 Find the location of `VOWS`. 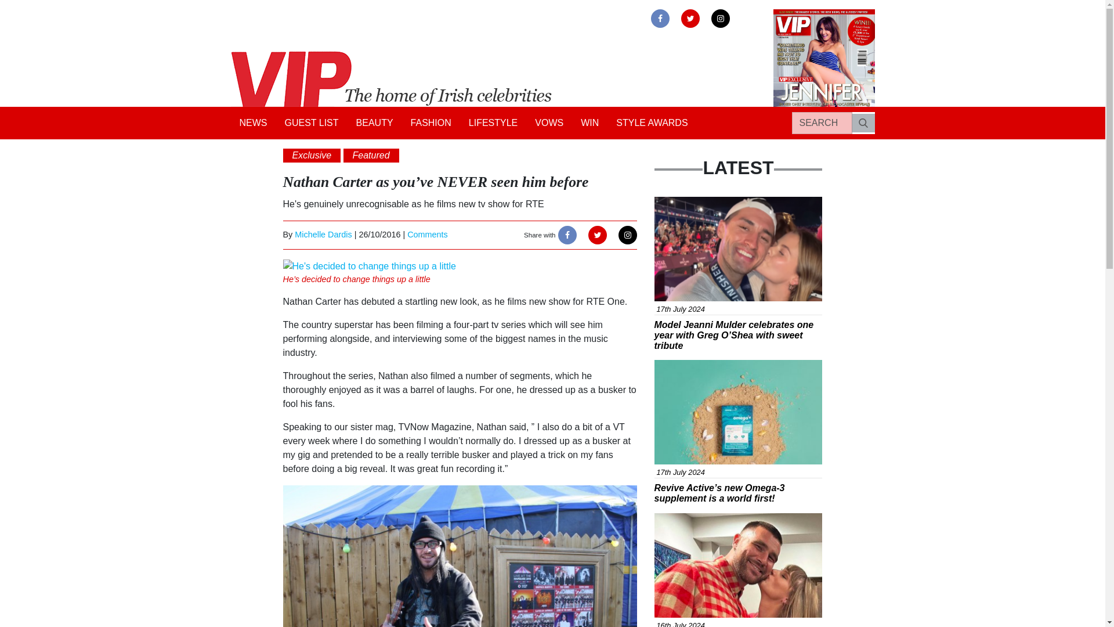

VOWS is located at coordinates (549, 123).